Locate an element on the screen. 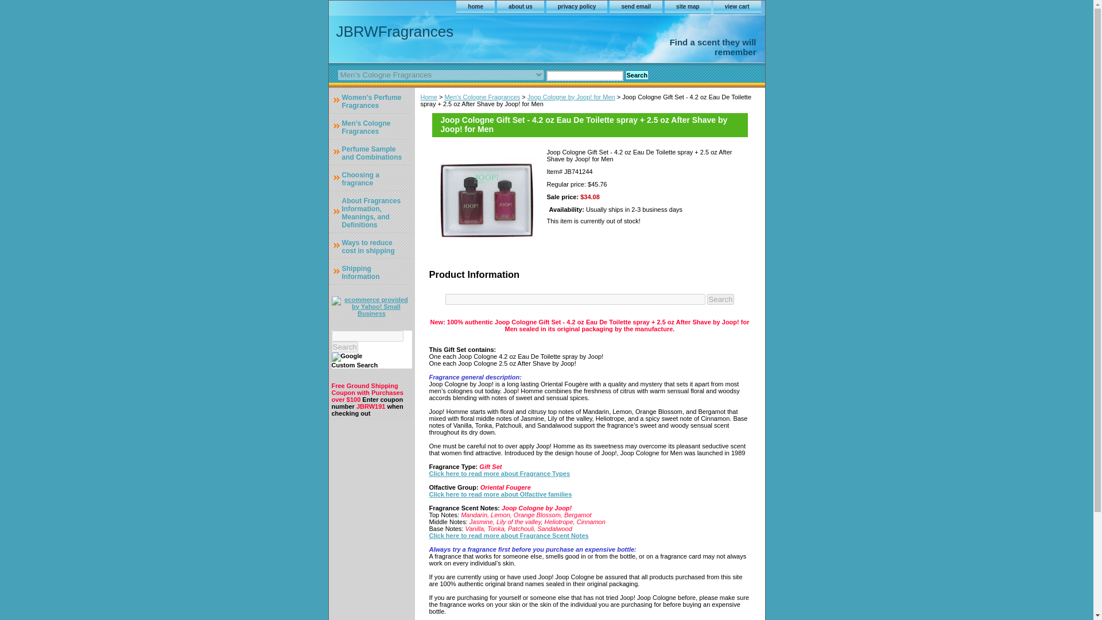 The image size is (1102, 620). Search is located at coordinates (637, 75).